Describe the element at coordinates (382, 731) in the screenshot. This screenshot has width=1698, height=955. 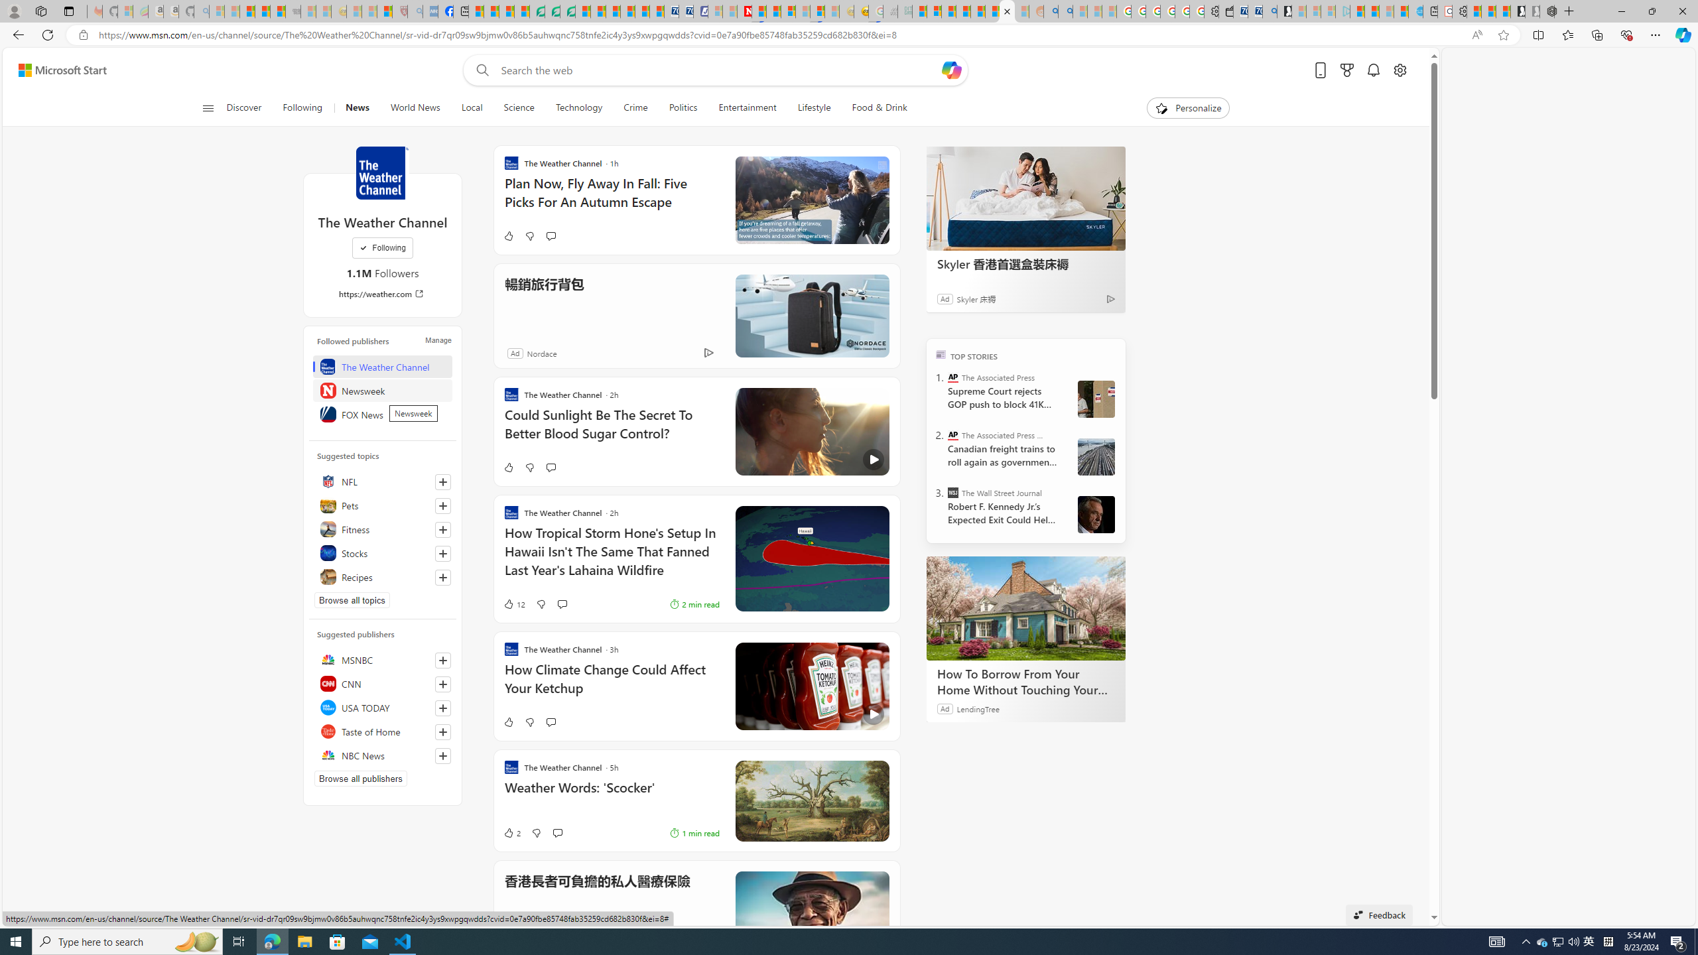
I see `Taste of Home` at that location.